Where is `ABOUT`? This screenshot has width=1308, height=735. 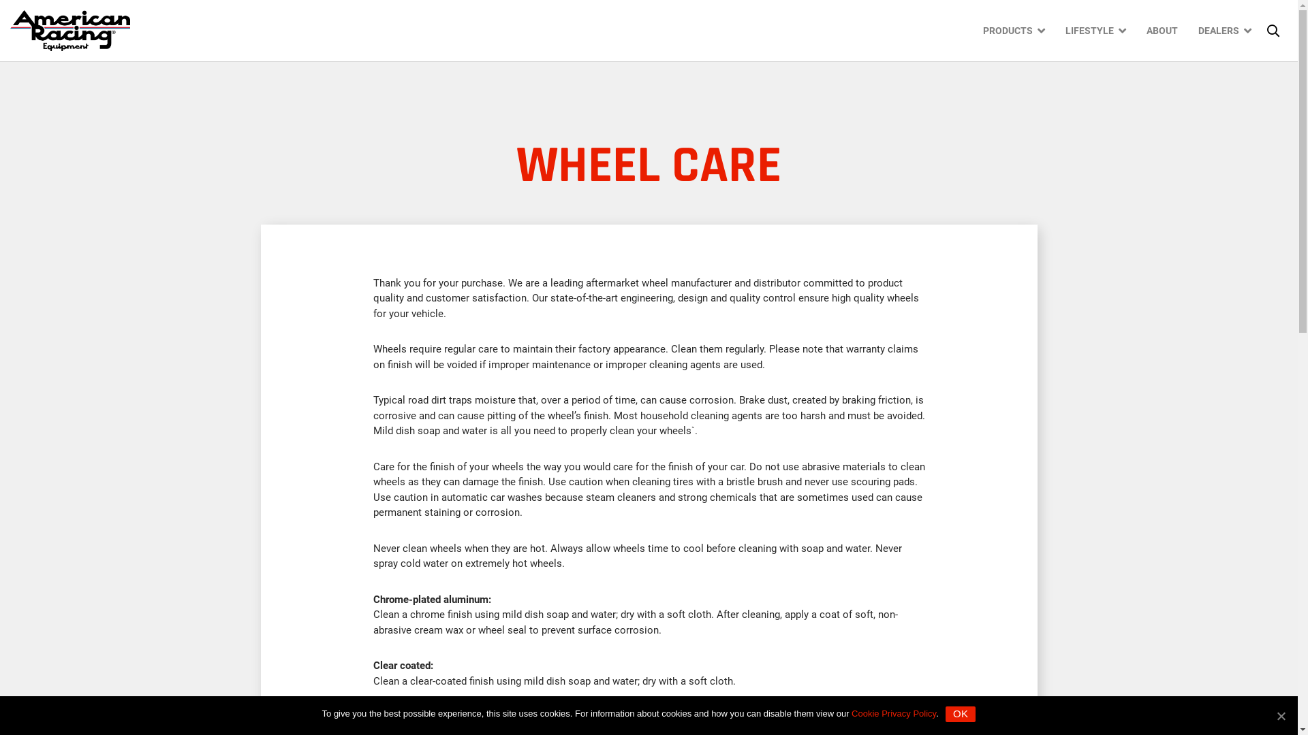 ABOUT is located at coordinates (1162, 31).